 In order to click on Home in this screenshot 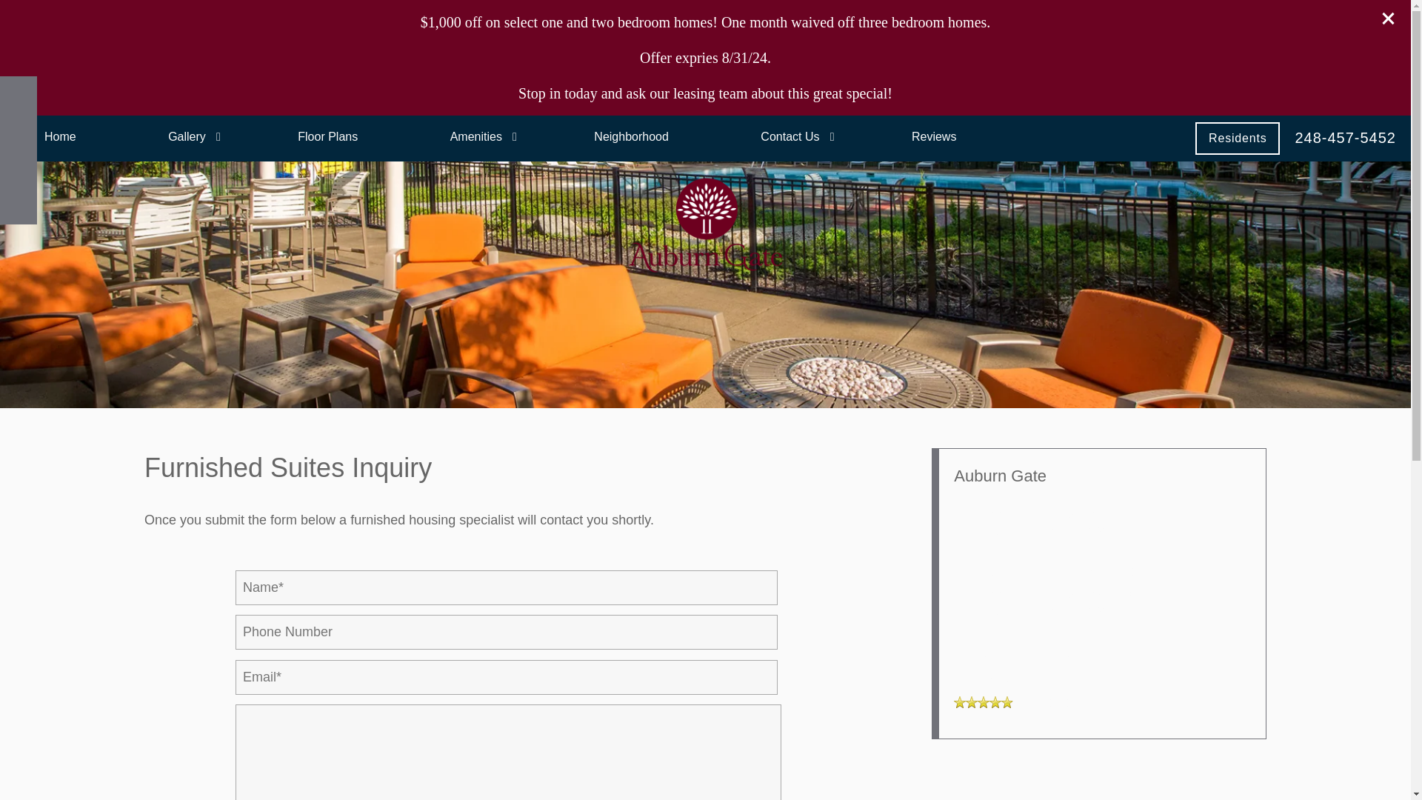, I will do `click(60, 137)`.